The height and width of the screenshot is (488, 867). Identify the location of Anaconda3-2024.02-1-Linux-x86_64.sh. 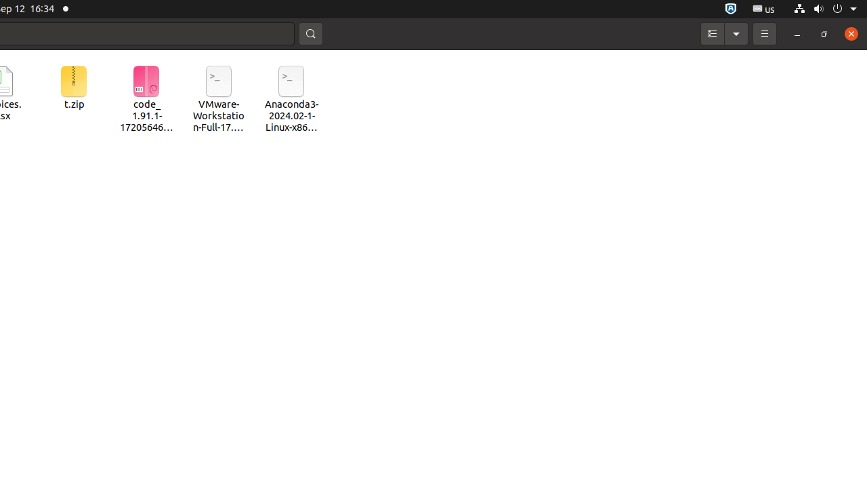
(291, 100).